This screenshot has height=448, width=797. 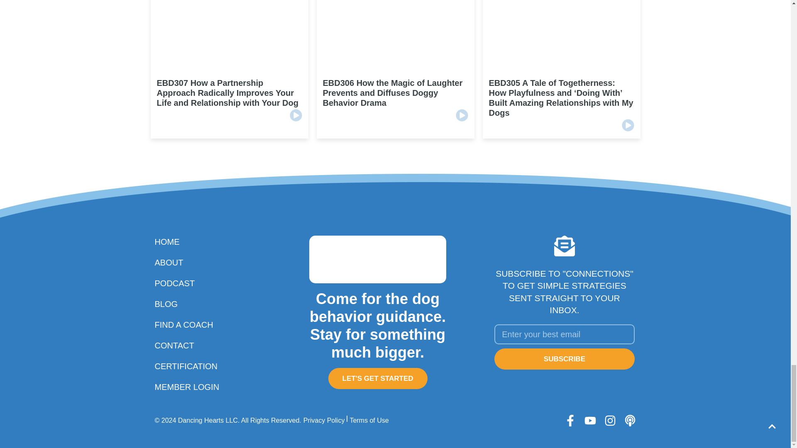 I want to click on FIND A COACH, so click(x=193, y=324).